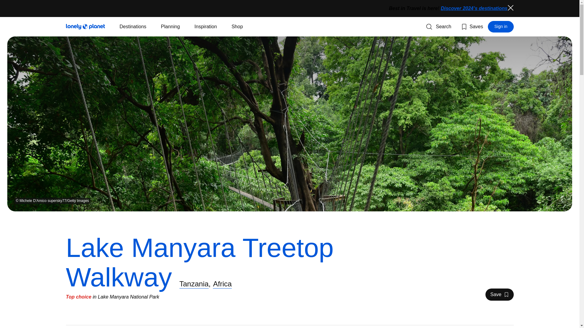  Describe the element at coordinates (206, 27) in the screenshot. I see `Inspiration` at that location.